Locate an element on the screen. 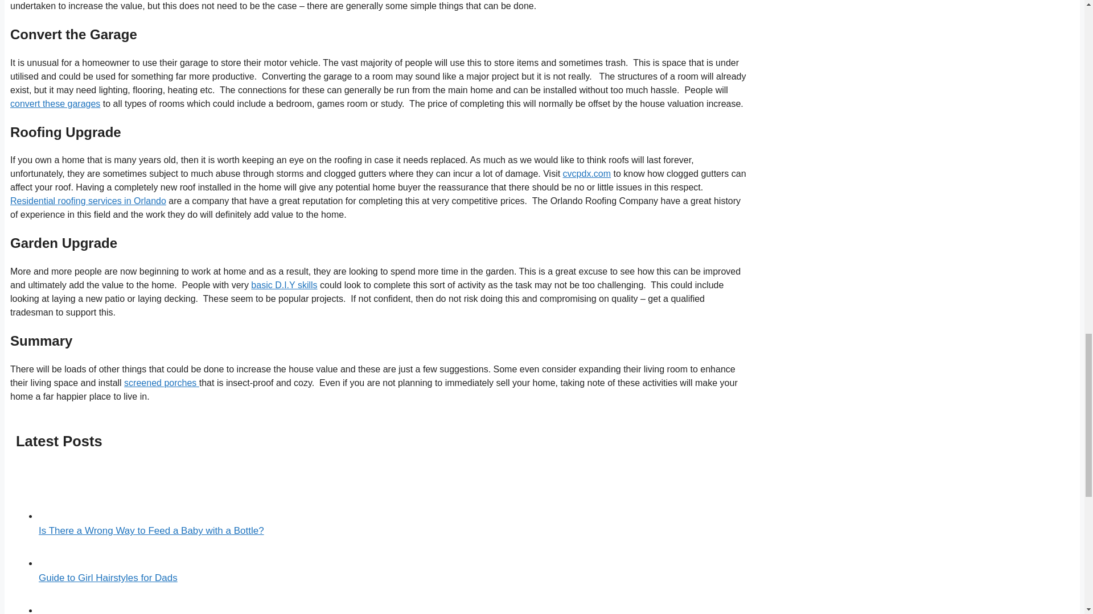 The width and height of the screenshot is (1093, 614). cvcpdx.com is located at coordinates (586, 174).